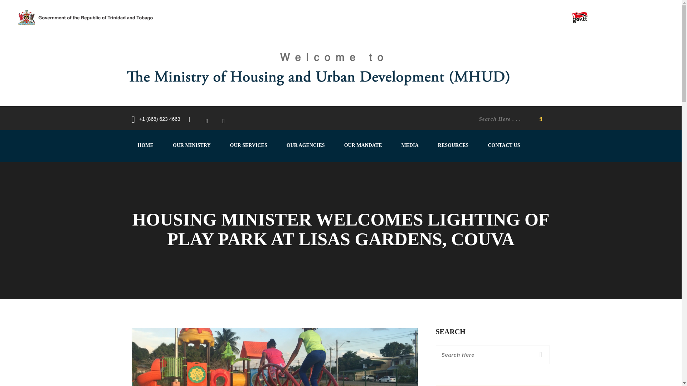  What do you see at coordinates (192, 146) in the screenshot?
I see `OUR MINISTRY` at bounding box center [192, 146].